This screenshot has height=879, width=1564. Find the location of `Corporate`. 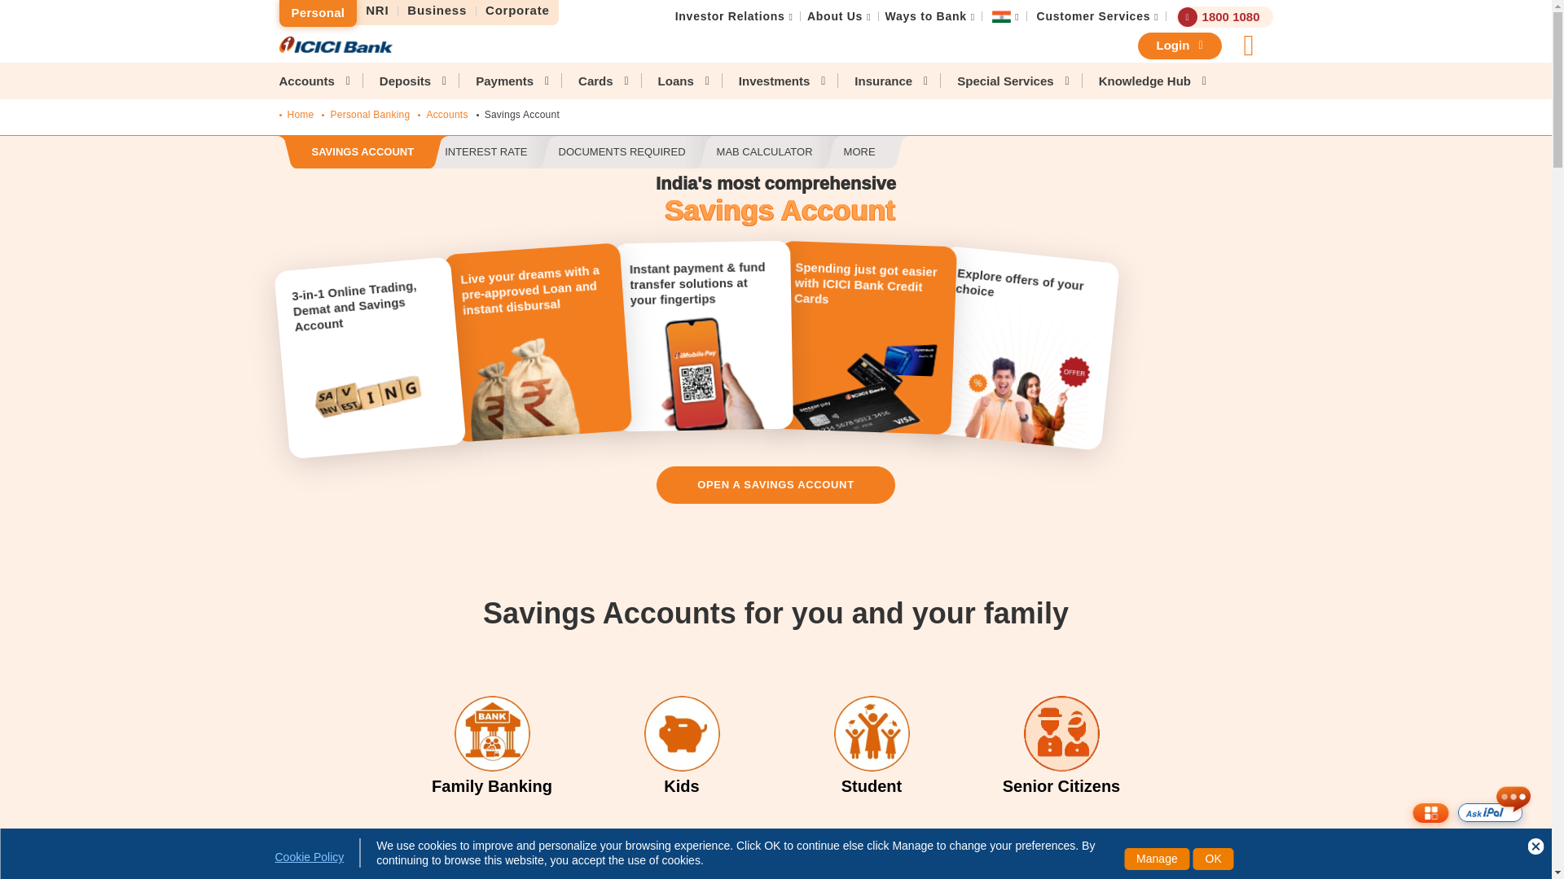

Corporate is located at coordinates (517, 11).